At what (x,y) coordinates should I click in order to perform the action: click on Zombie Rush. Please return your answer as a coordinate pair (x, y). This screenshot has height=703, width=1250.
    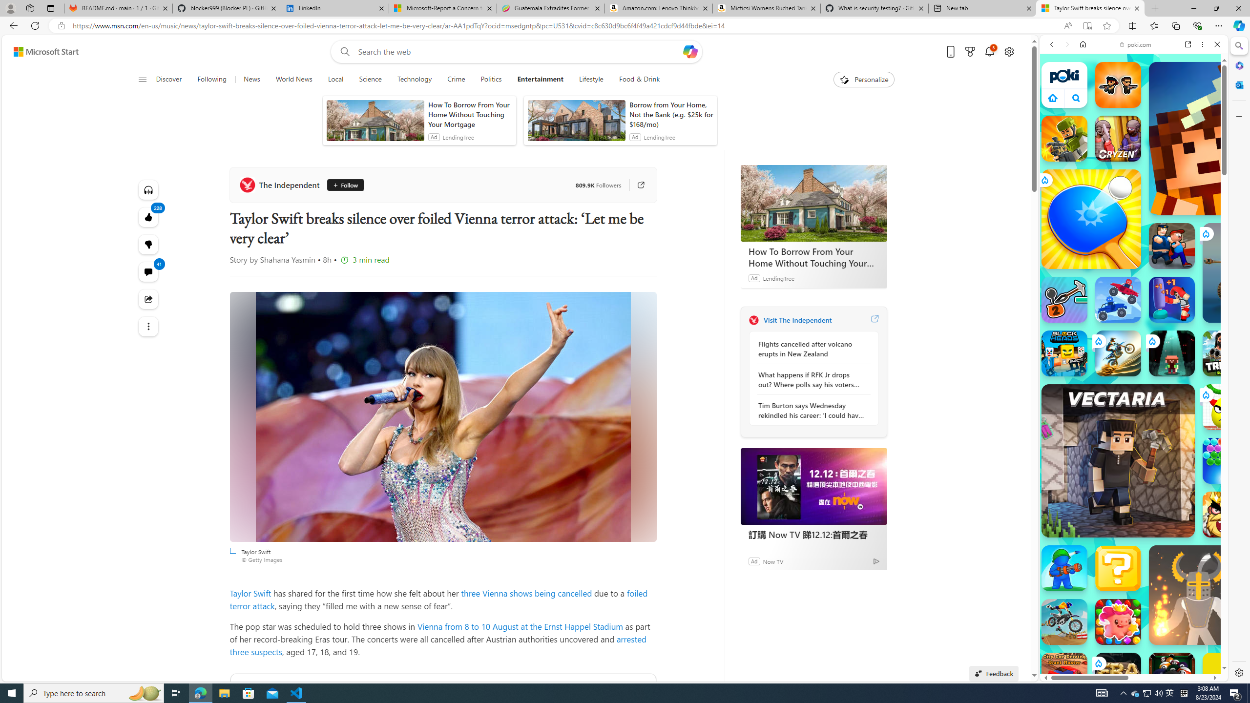
    Looking at the image, I should click on (1118, 84).